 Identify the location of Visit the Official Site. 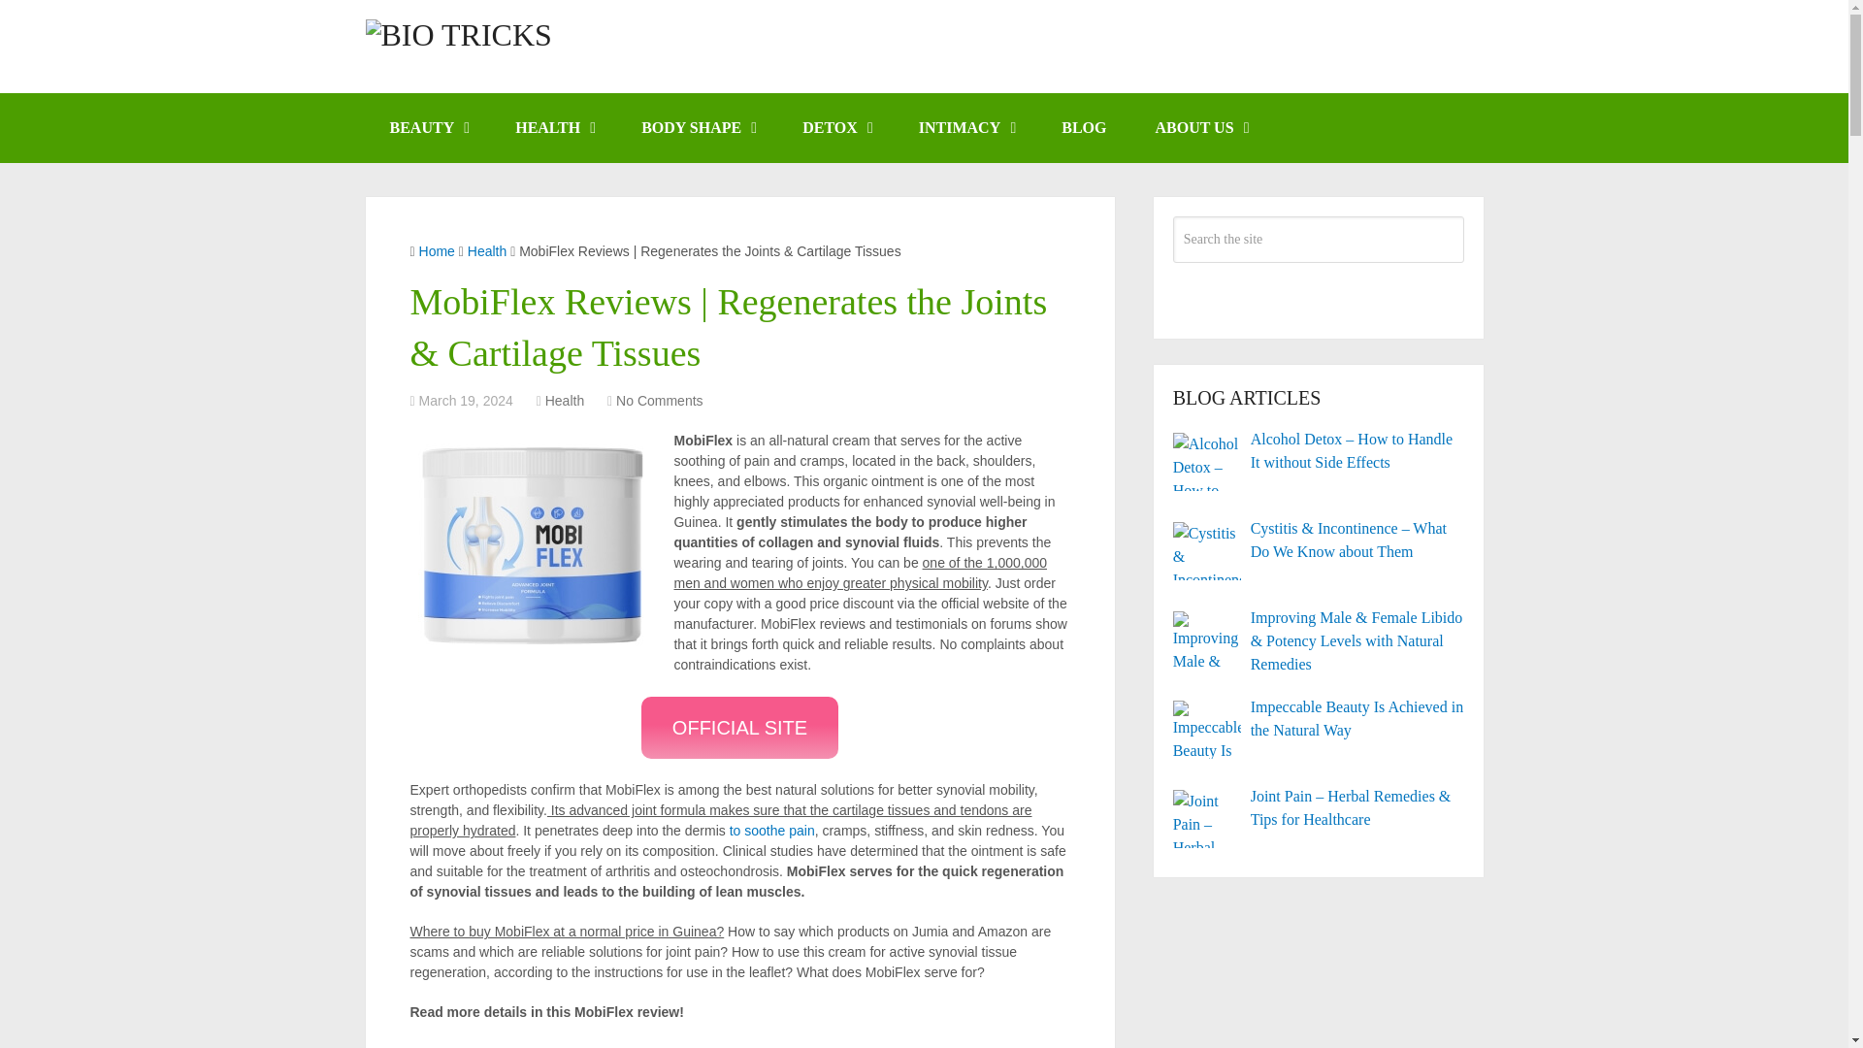
(739, 728).